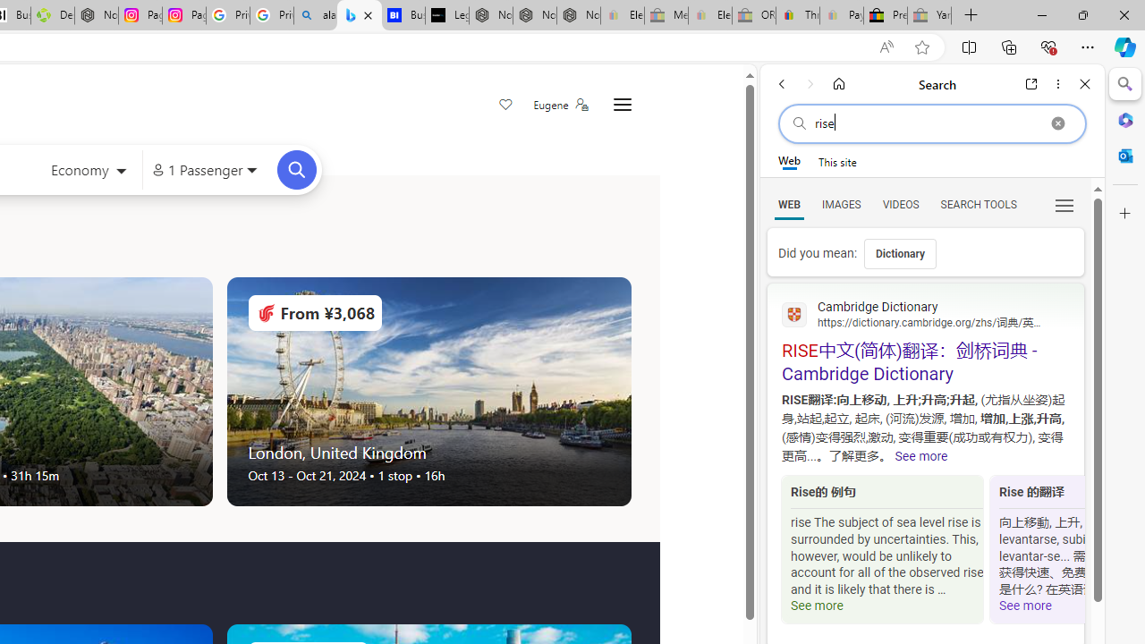 The image size is (1145, 644). Describe the element at coordinates (925, 313) in the screenshot. I see `Cambridge Dictionary` at that location.